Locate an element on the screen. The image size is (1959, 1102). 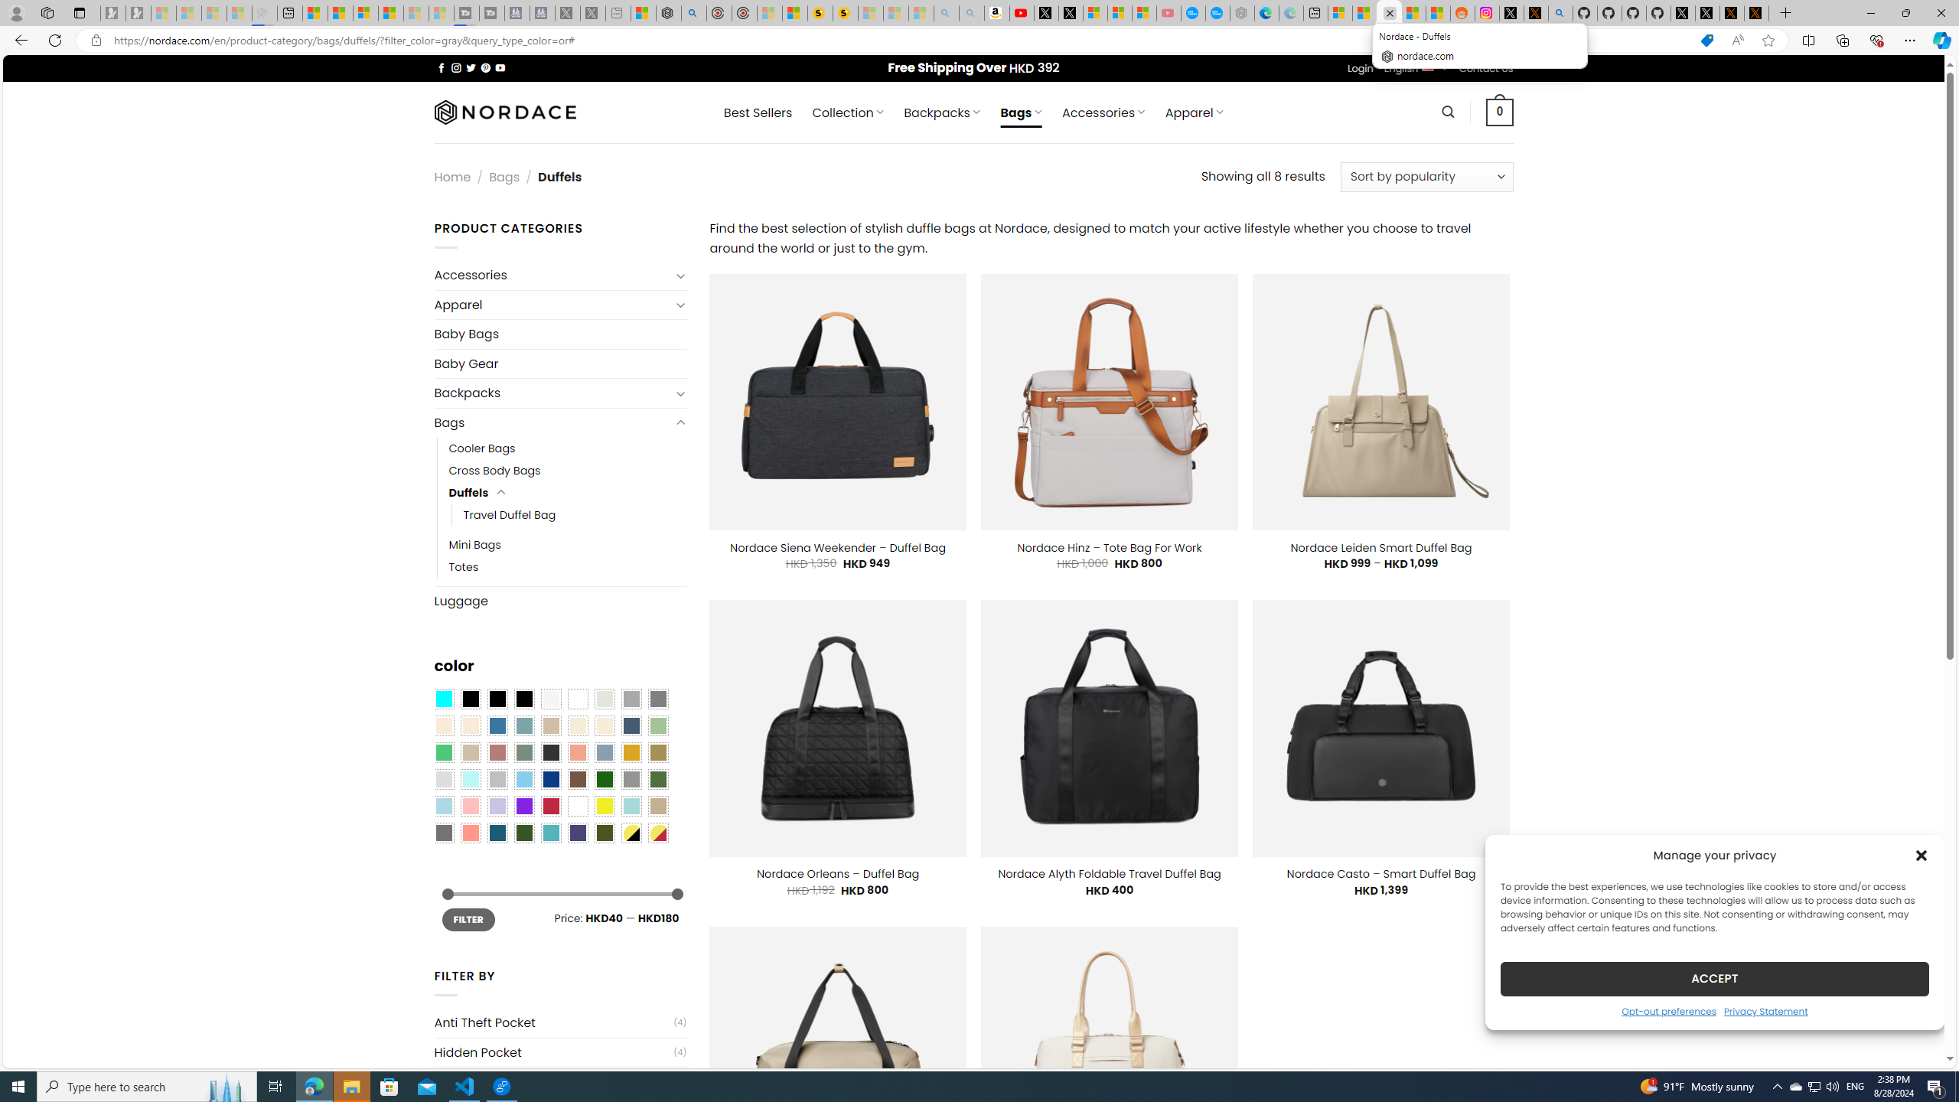
Opt-out preferences is located at coordinates (1668, 1010).